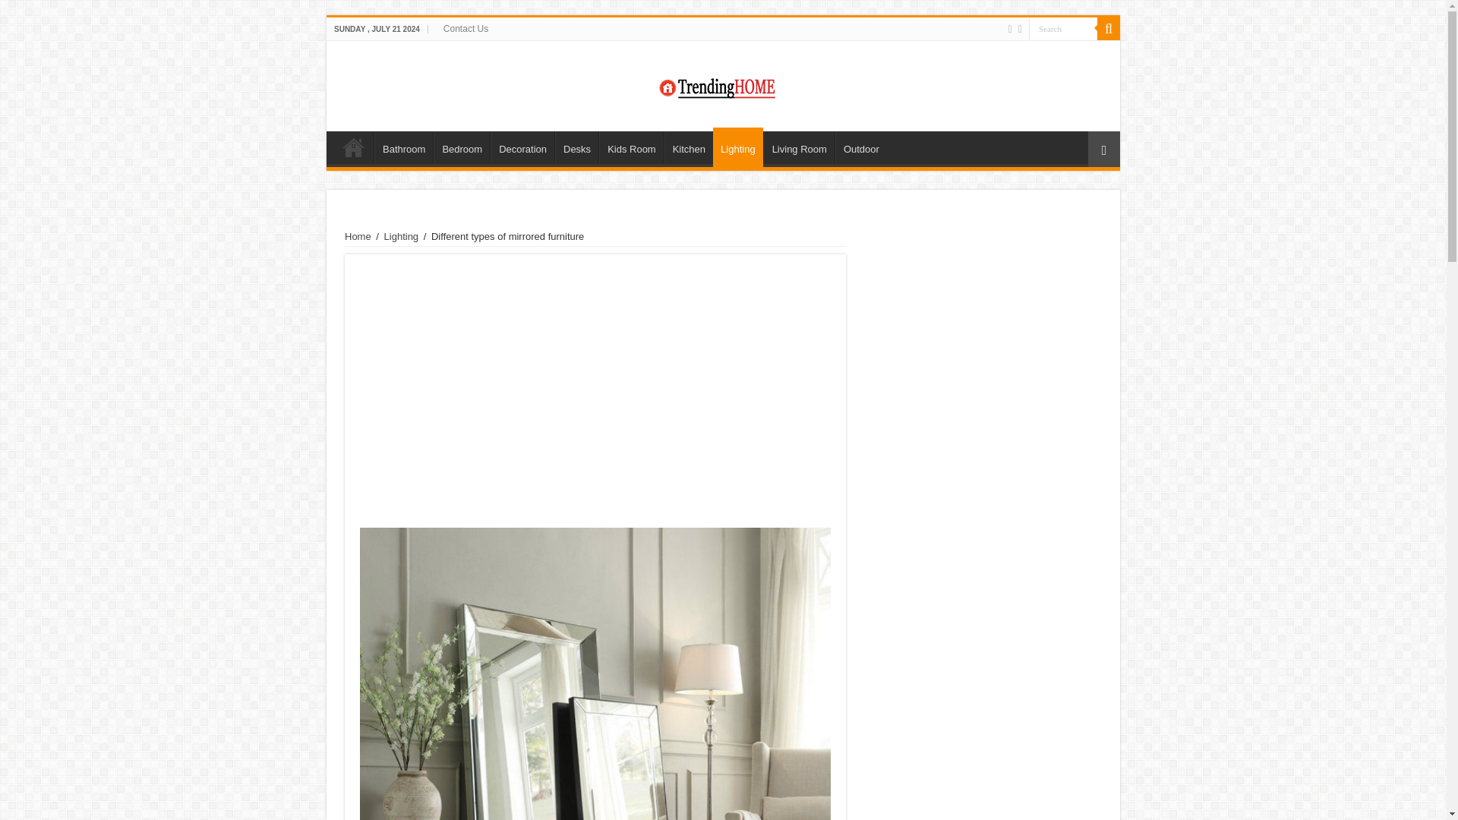 The image size is (1458, 820). Describe the element at coordinates (723, 85) in the screenshot. I see `Flower Love` at that location.